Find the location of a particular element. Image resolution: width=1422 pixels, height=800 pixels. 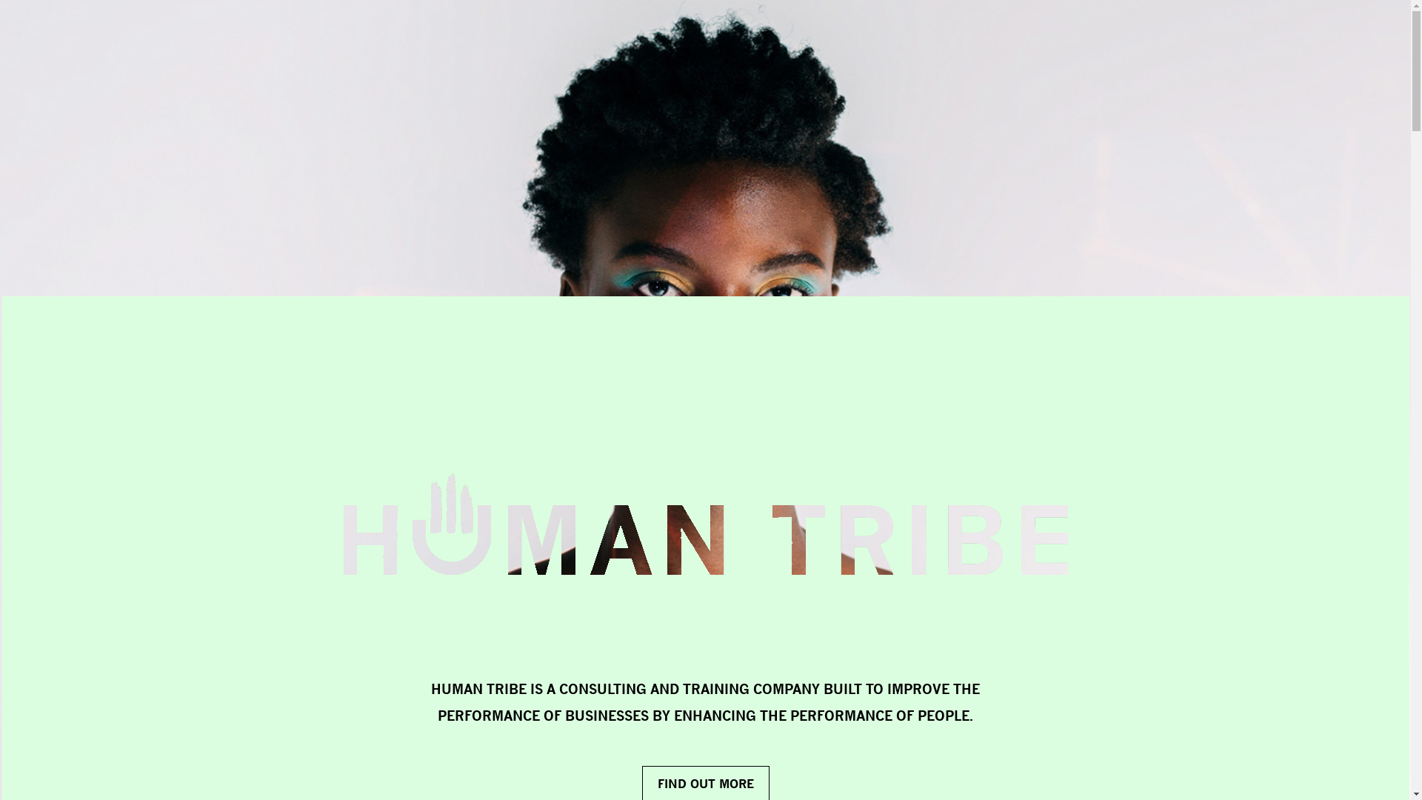

Skip to main content is located at coordinates (0, 0).